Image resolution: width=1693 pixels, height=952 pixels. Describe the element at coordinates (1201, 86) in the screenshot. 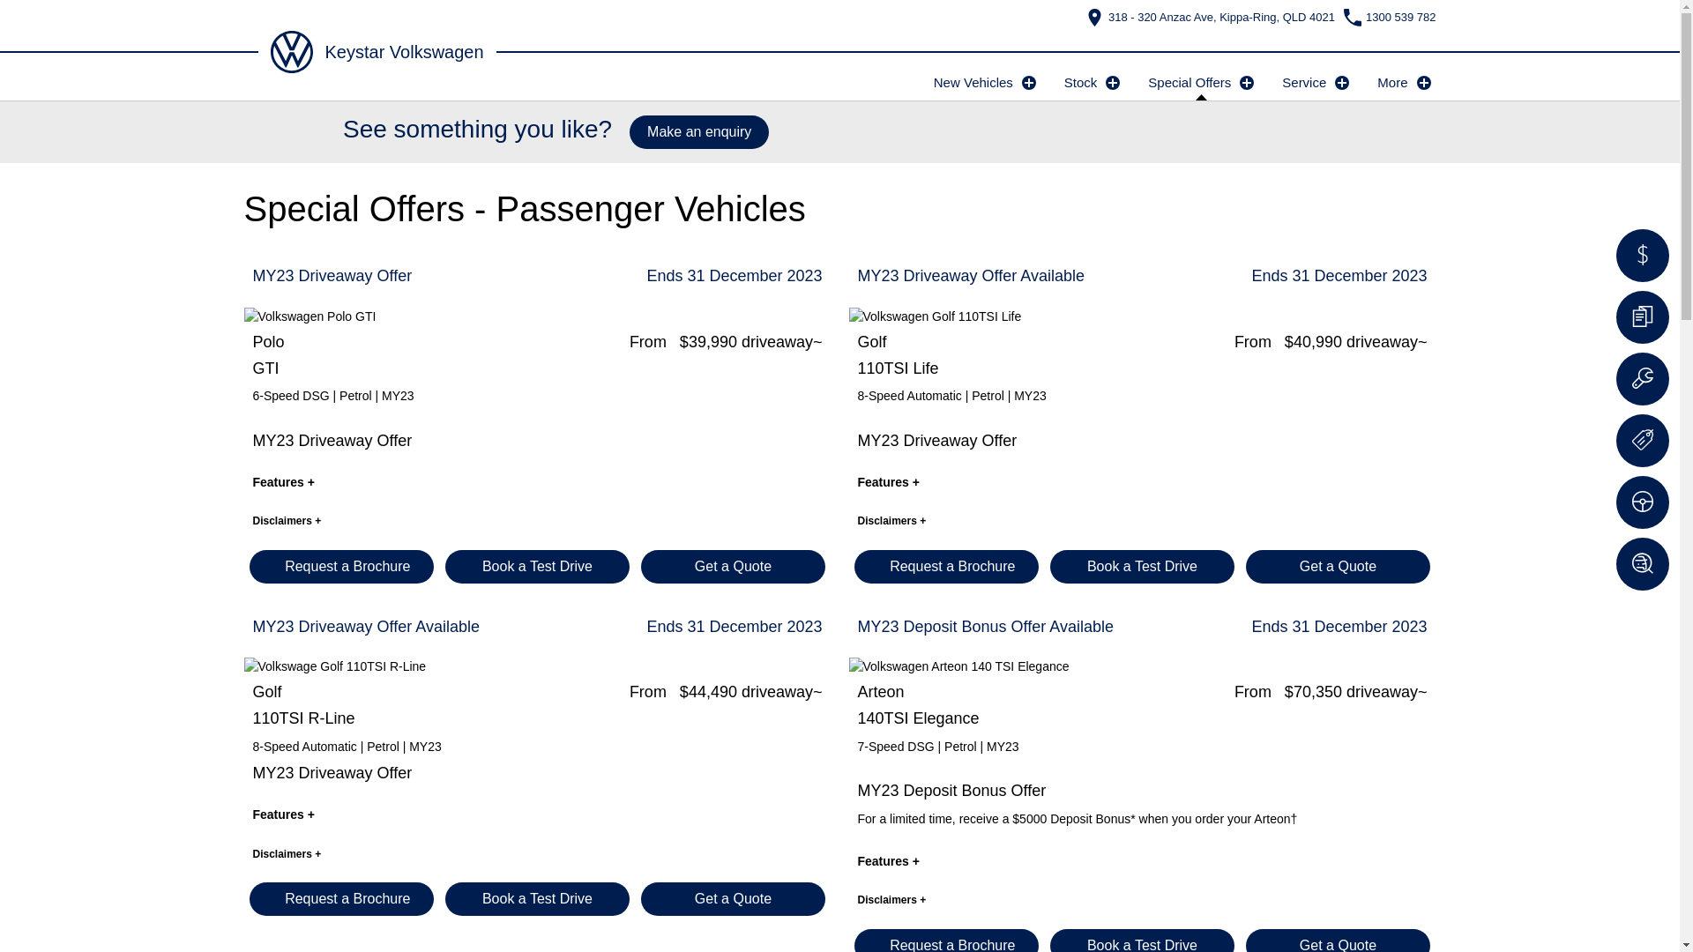

I see `Special Offers` at that location.